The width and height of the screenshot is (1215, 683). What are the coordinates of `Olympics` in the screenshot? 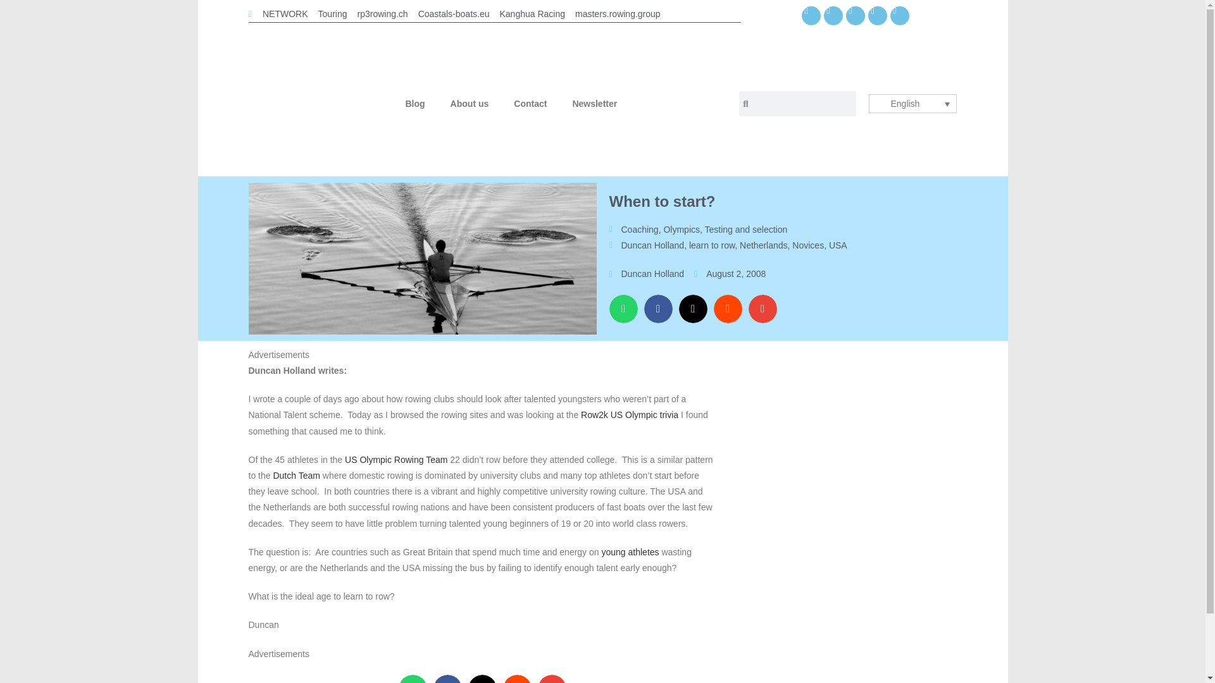 It's located at (681, 230).